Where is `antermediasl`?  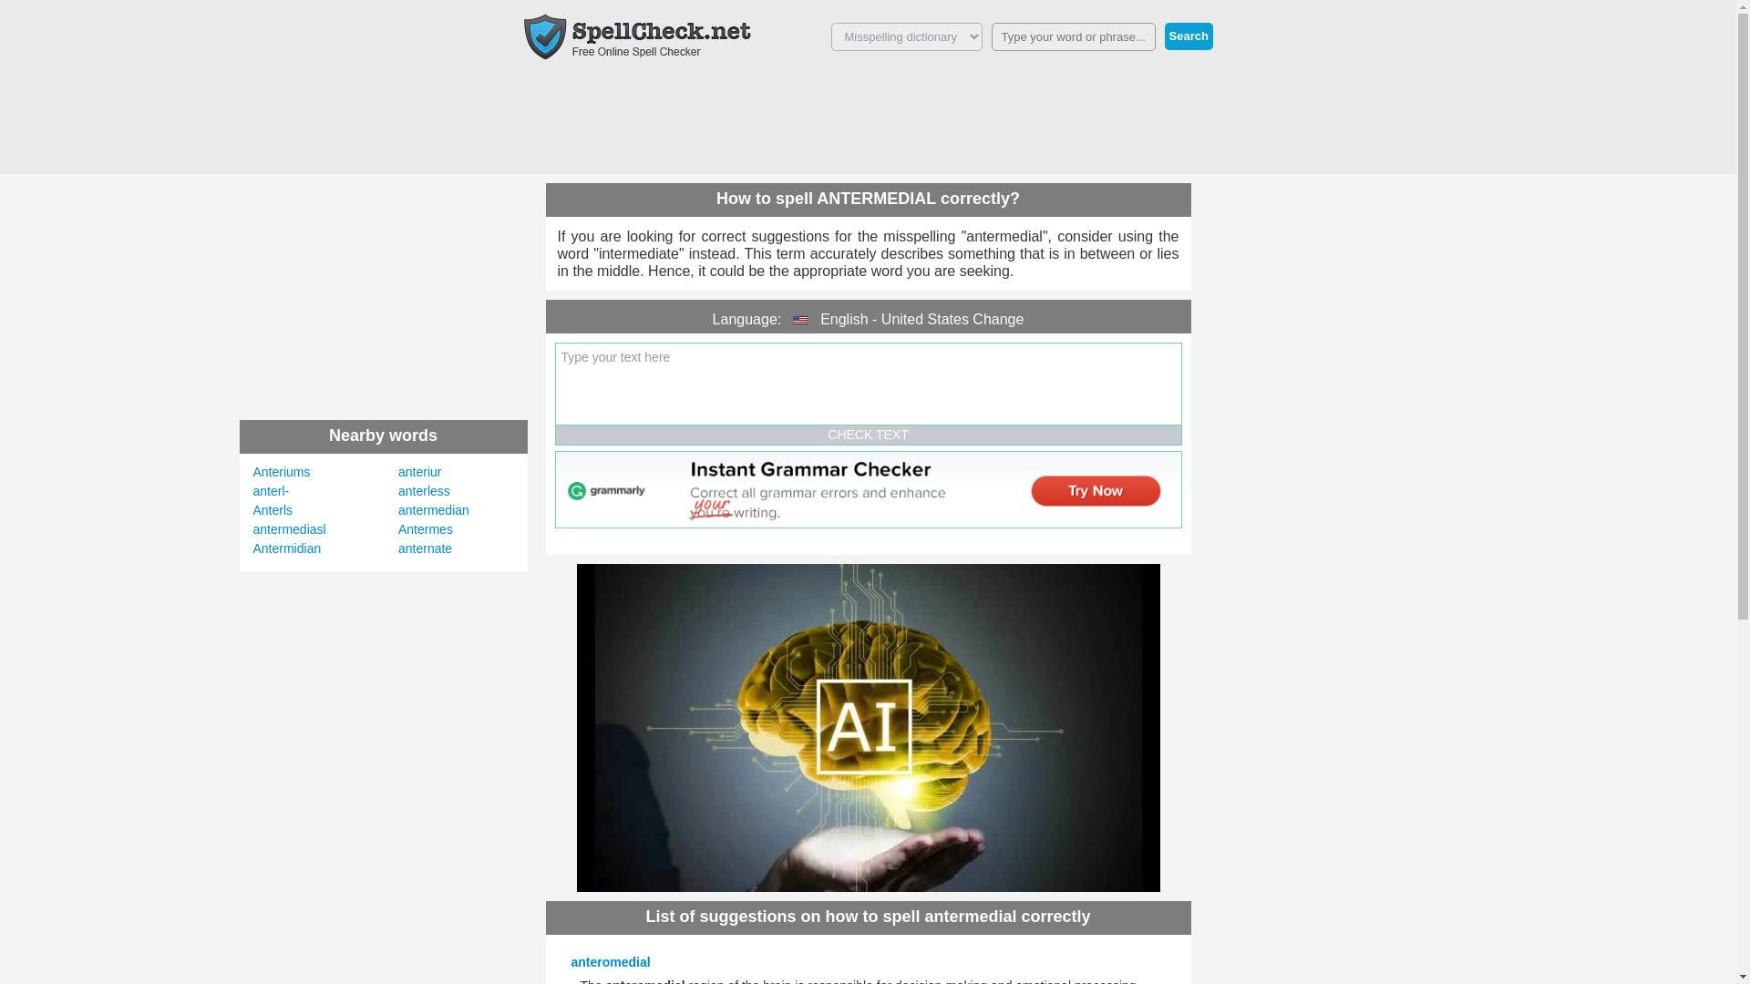 antermediasl is located at coordinates (290, 528).